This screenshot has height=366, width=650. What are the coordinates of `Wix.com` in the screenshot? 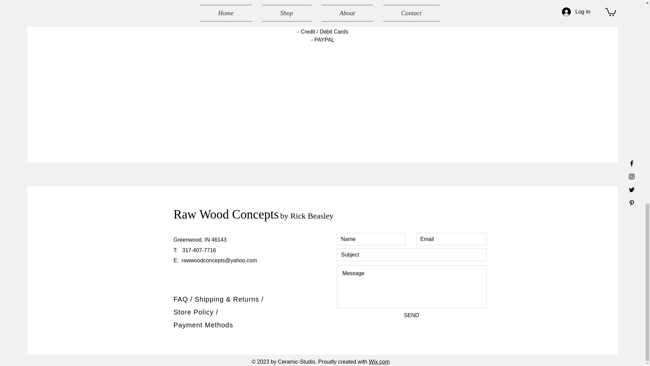 It's located at (379, 362).